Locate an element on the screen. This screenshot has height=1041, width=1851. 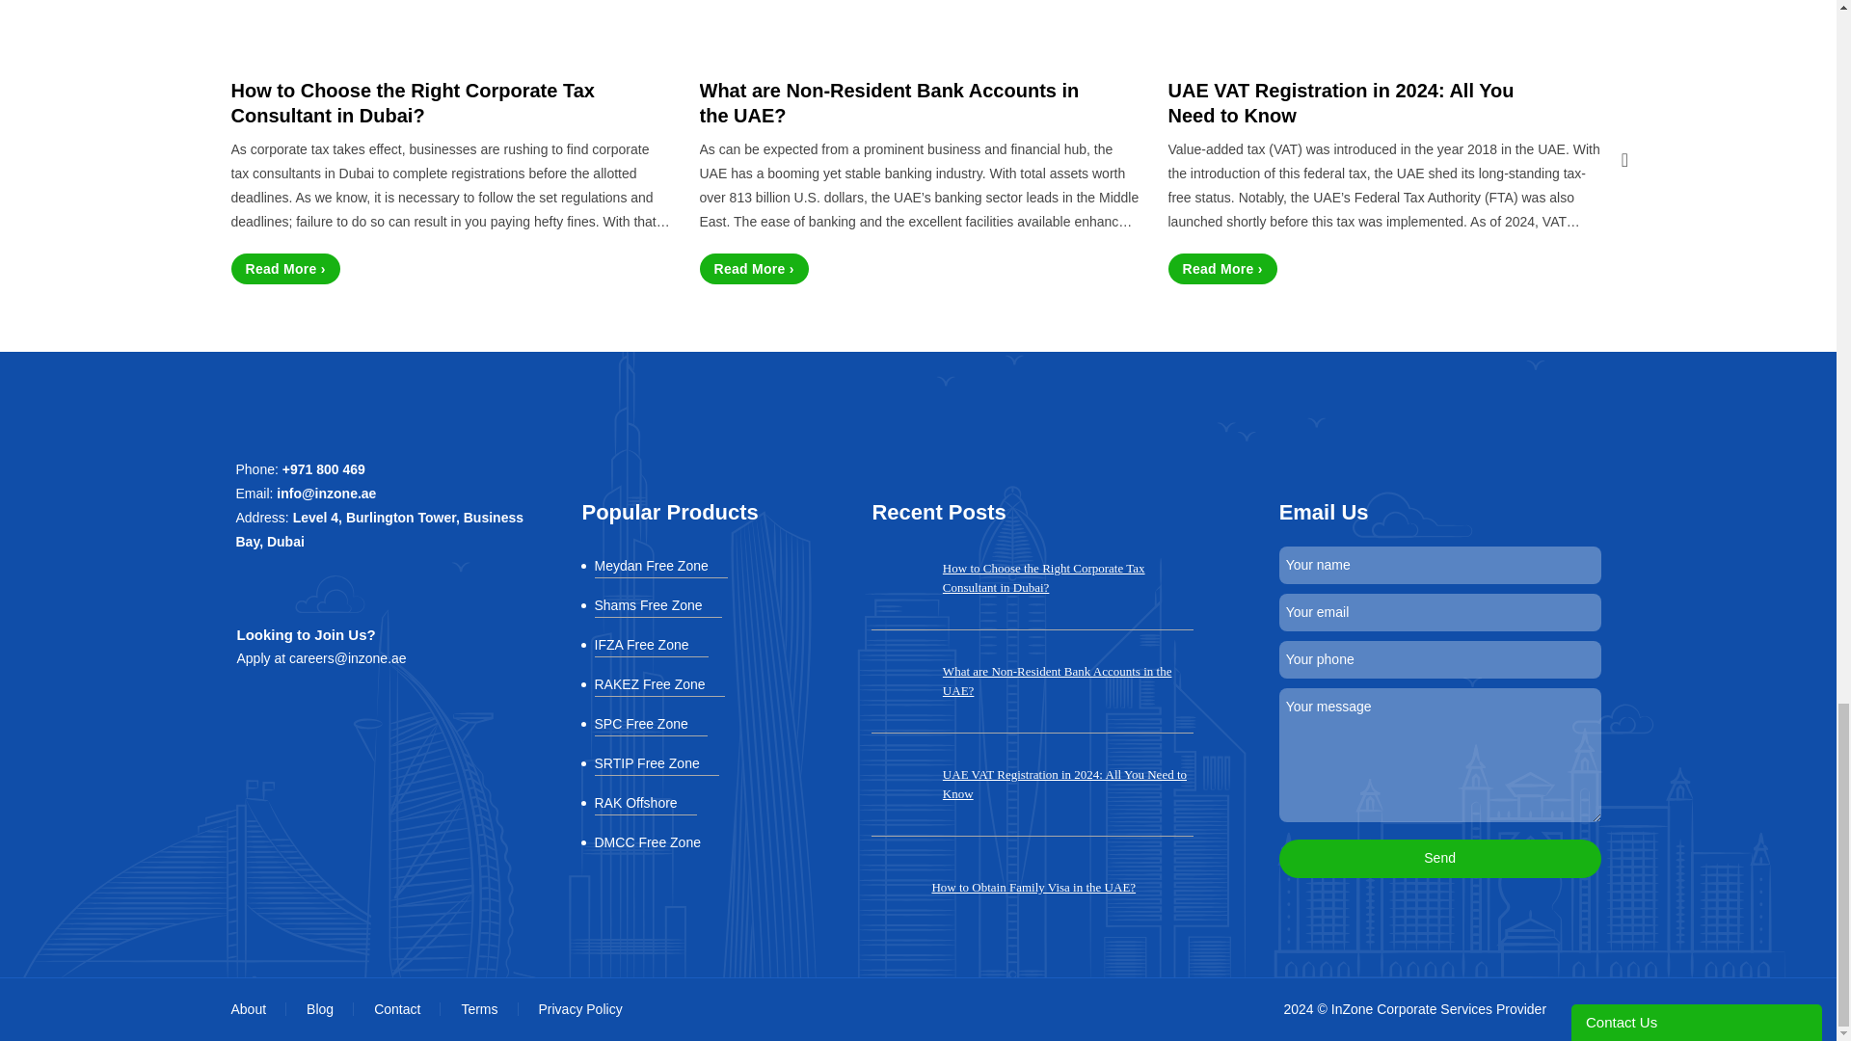
DMCC Free Zone is located at coordinates (657, 844).